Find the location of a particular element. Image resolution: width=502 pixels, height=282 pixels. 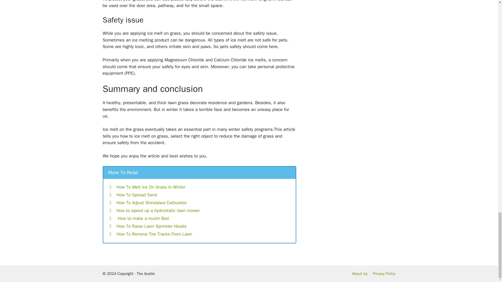

How To Spread Sand is located at coordinates (136, 195).